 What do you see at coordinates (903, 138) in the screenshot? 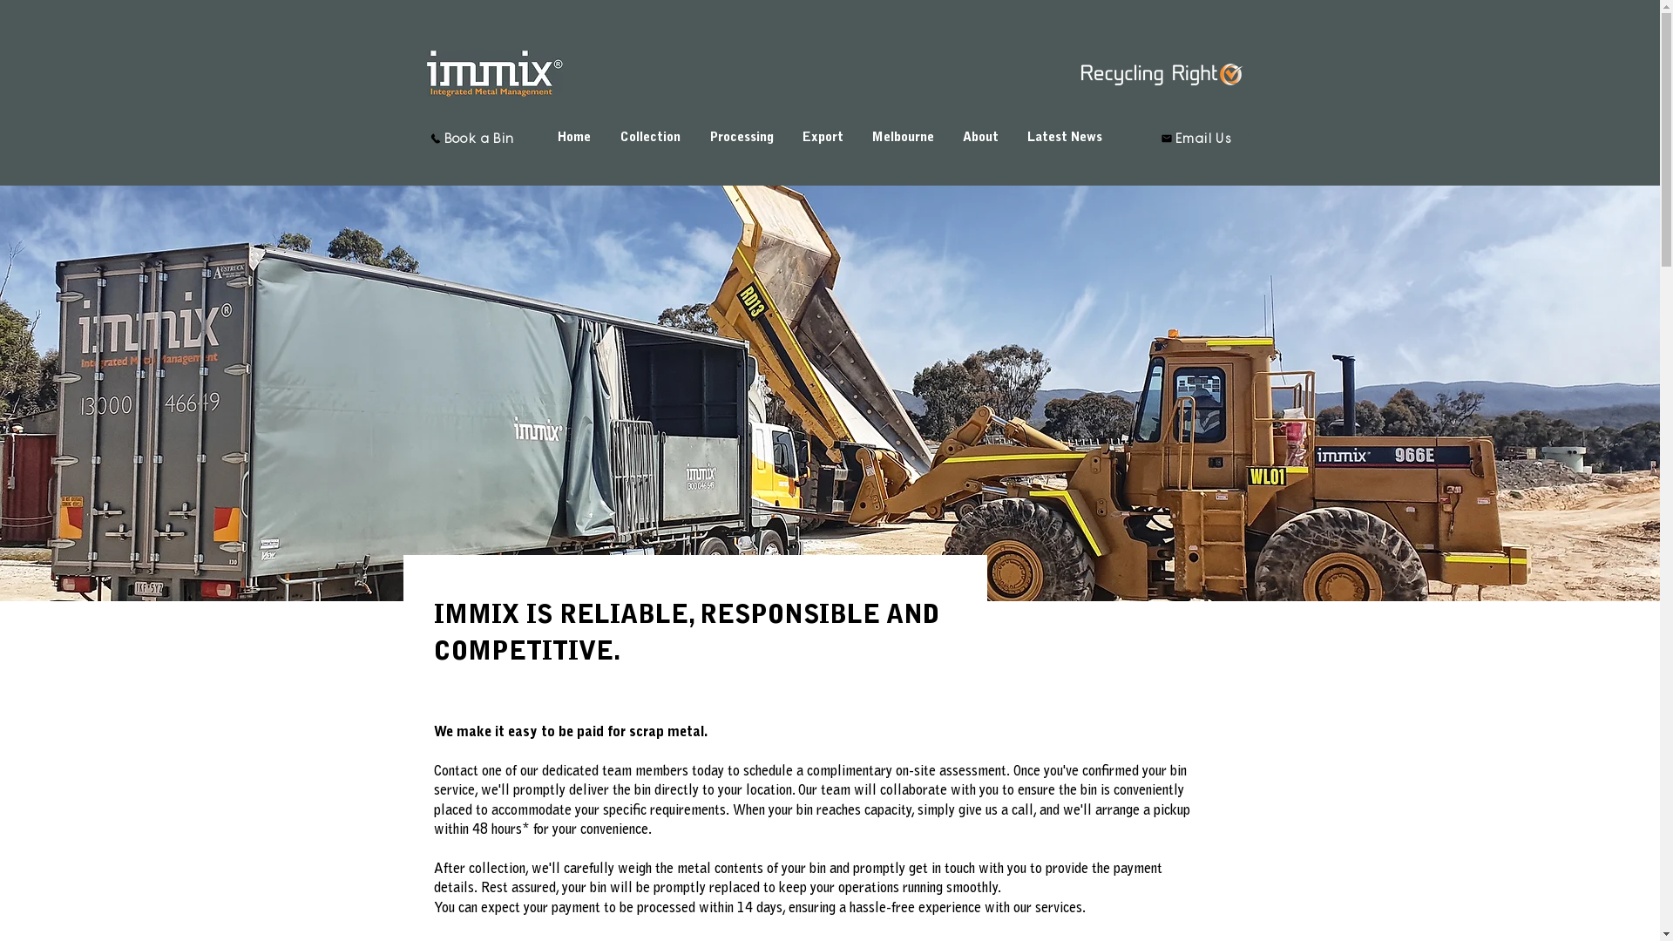
I see `Melbourne` at bounding box center [903, 138].